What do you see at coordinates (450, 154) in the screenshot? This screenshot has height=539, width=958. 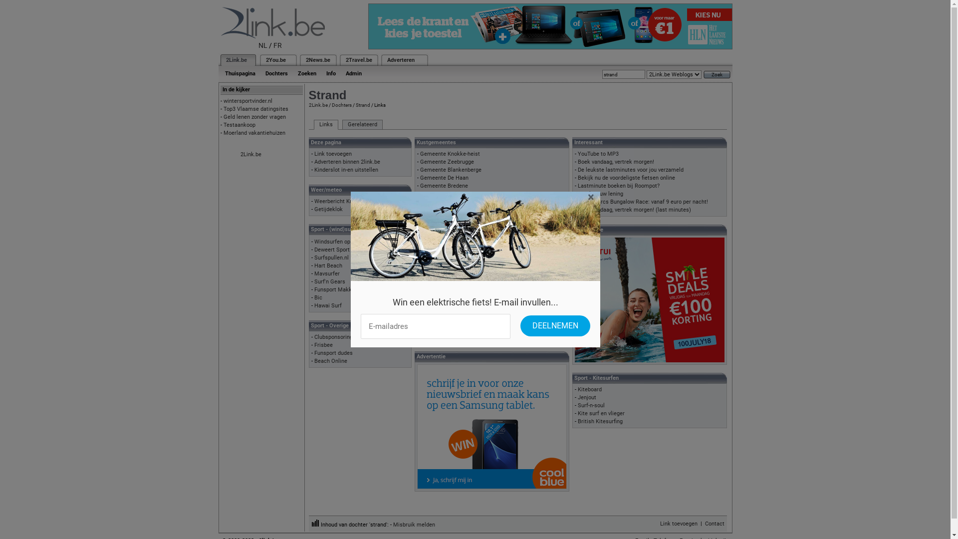 I see `Gemeente Knokke-heist` at bounding box center [450, 154].